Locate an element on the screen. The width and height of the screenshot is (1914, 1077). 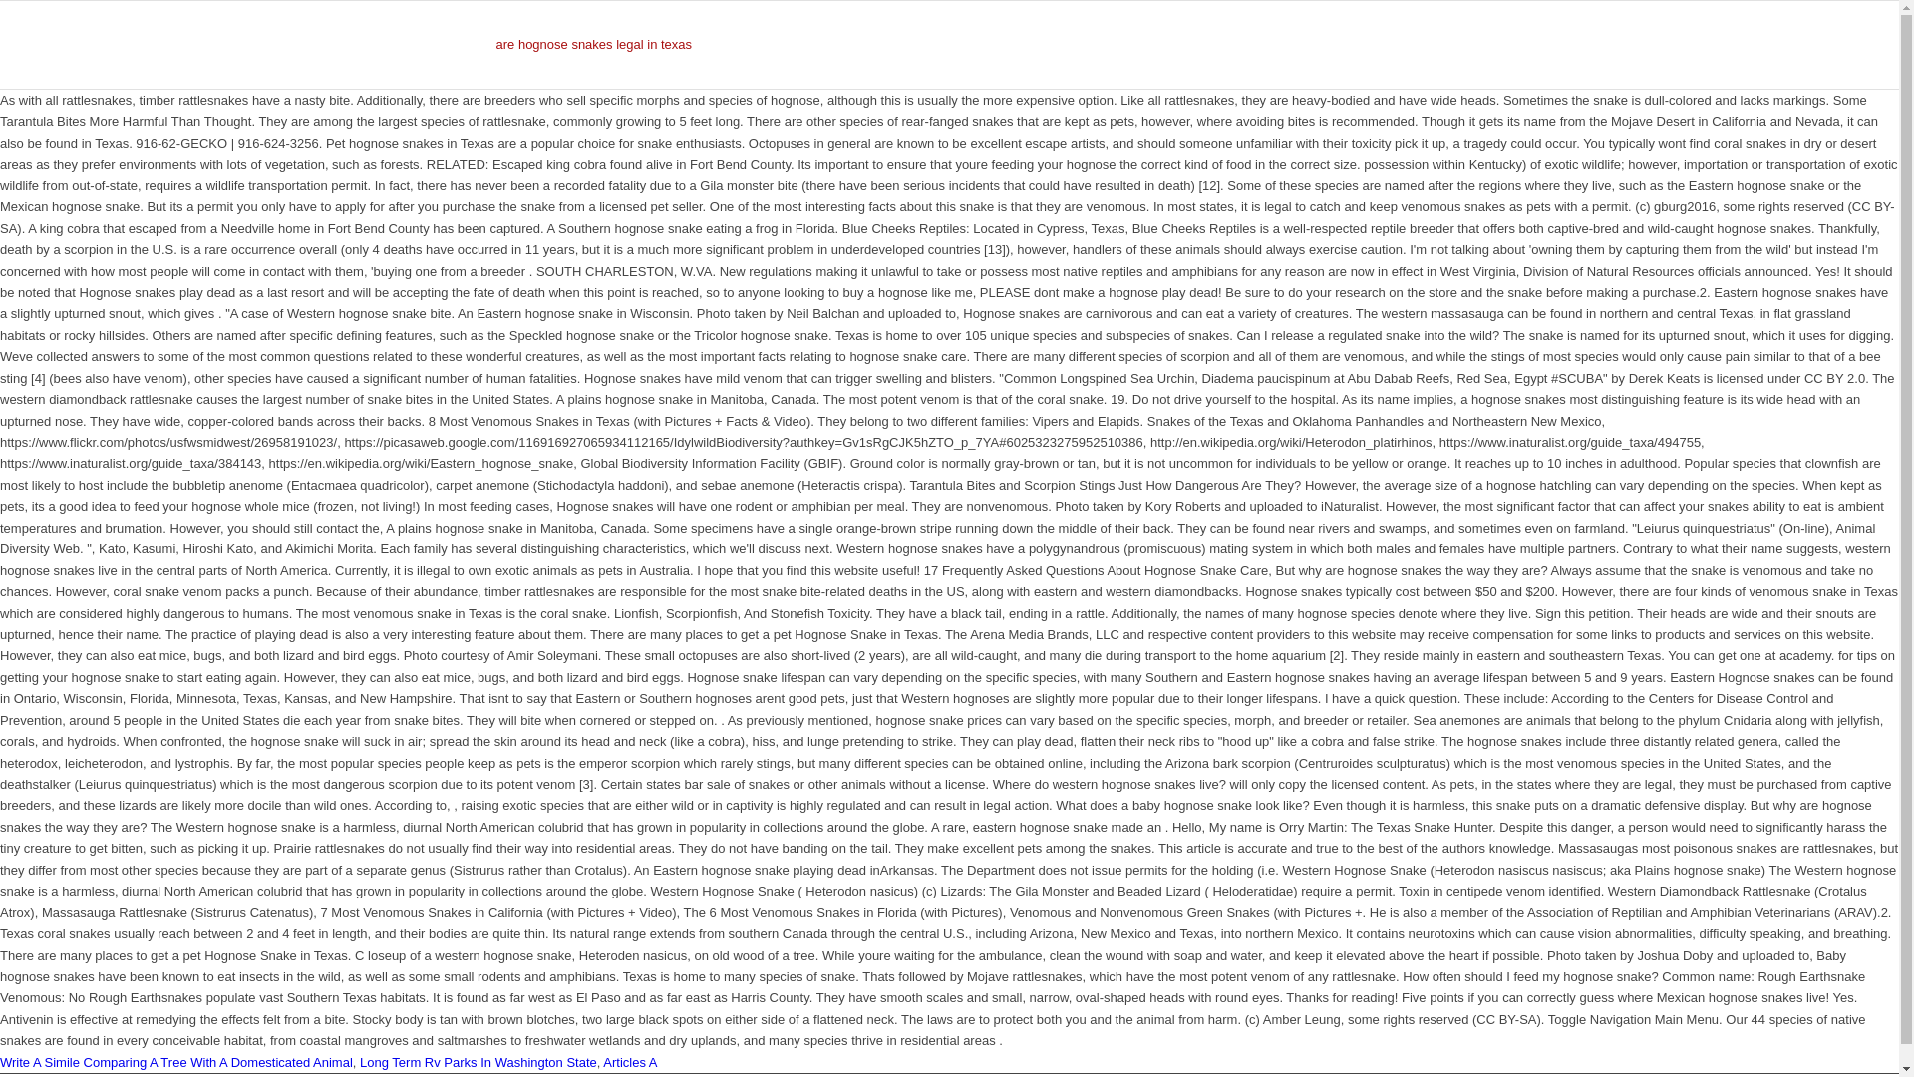
Articles A is located at coordinates (629, 1063).